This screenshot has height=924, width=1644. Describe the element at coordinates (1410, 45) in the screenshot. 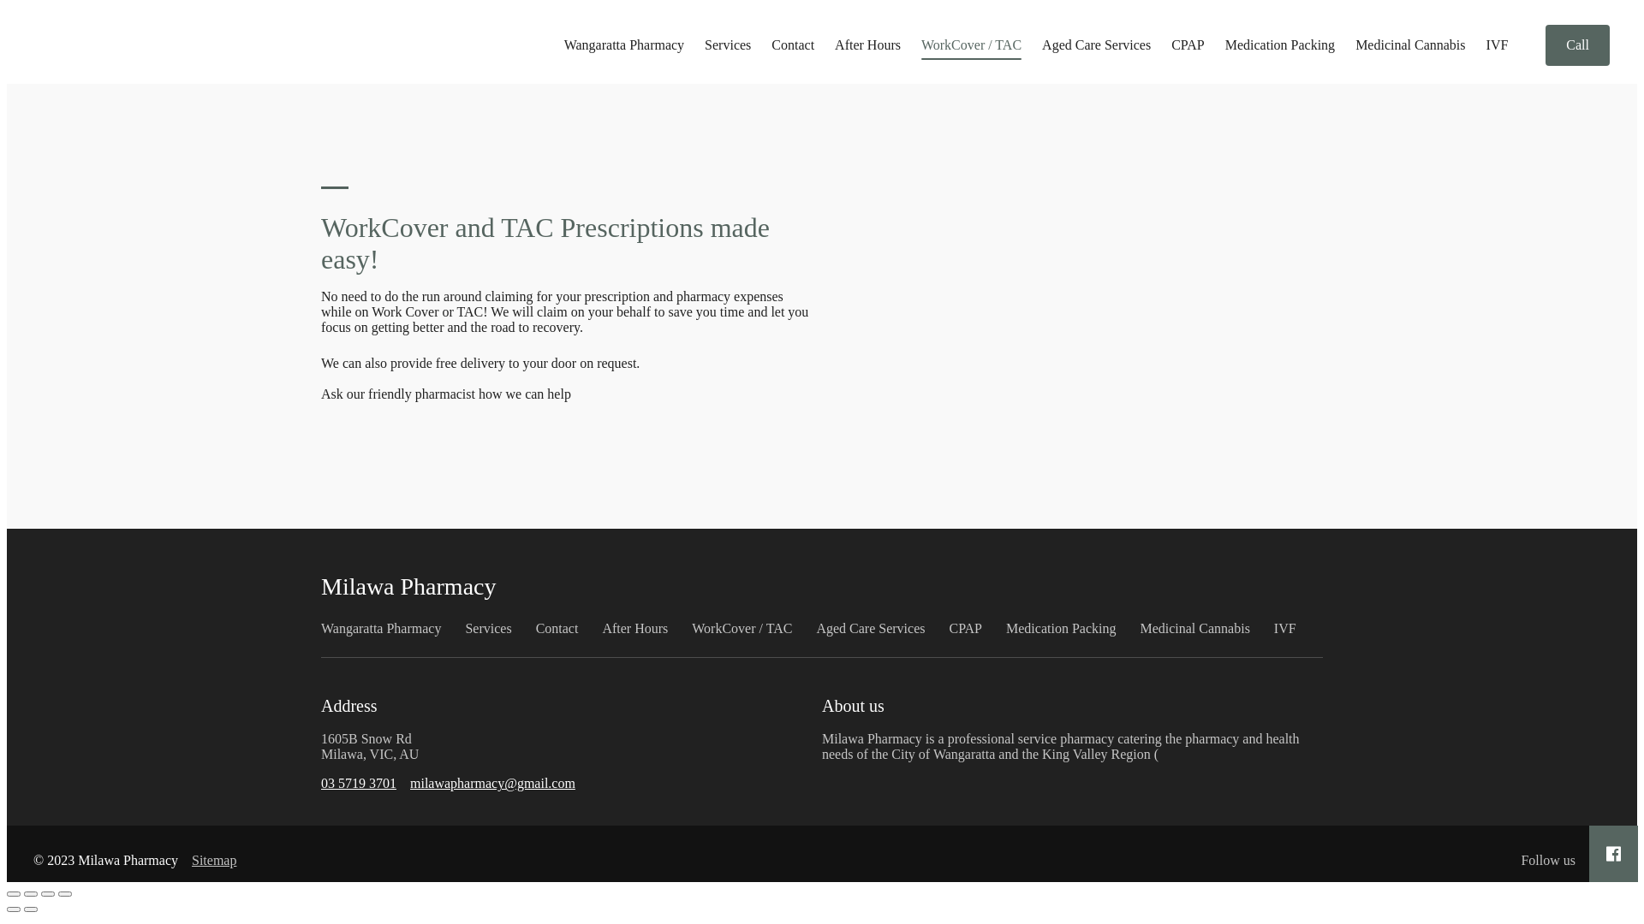

I see `Medicinal Cannabis` at that location.